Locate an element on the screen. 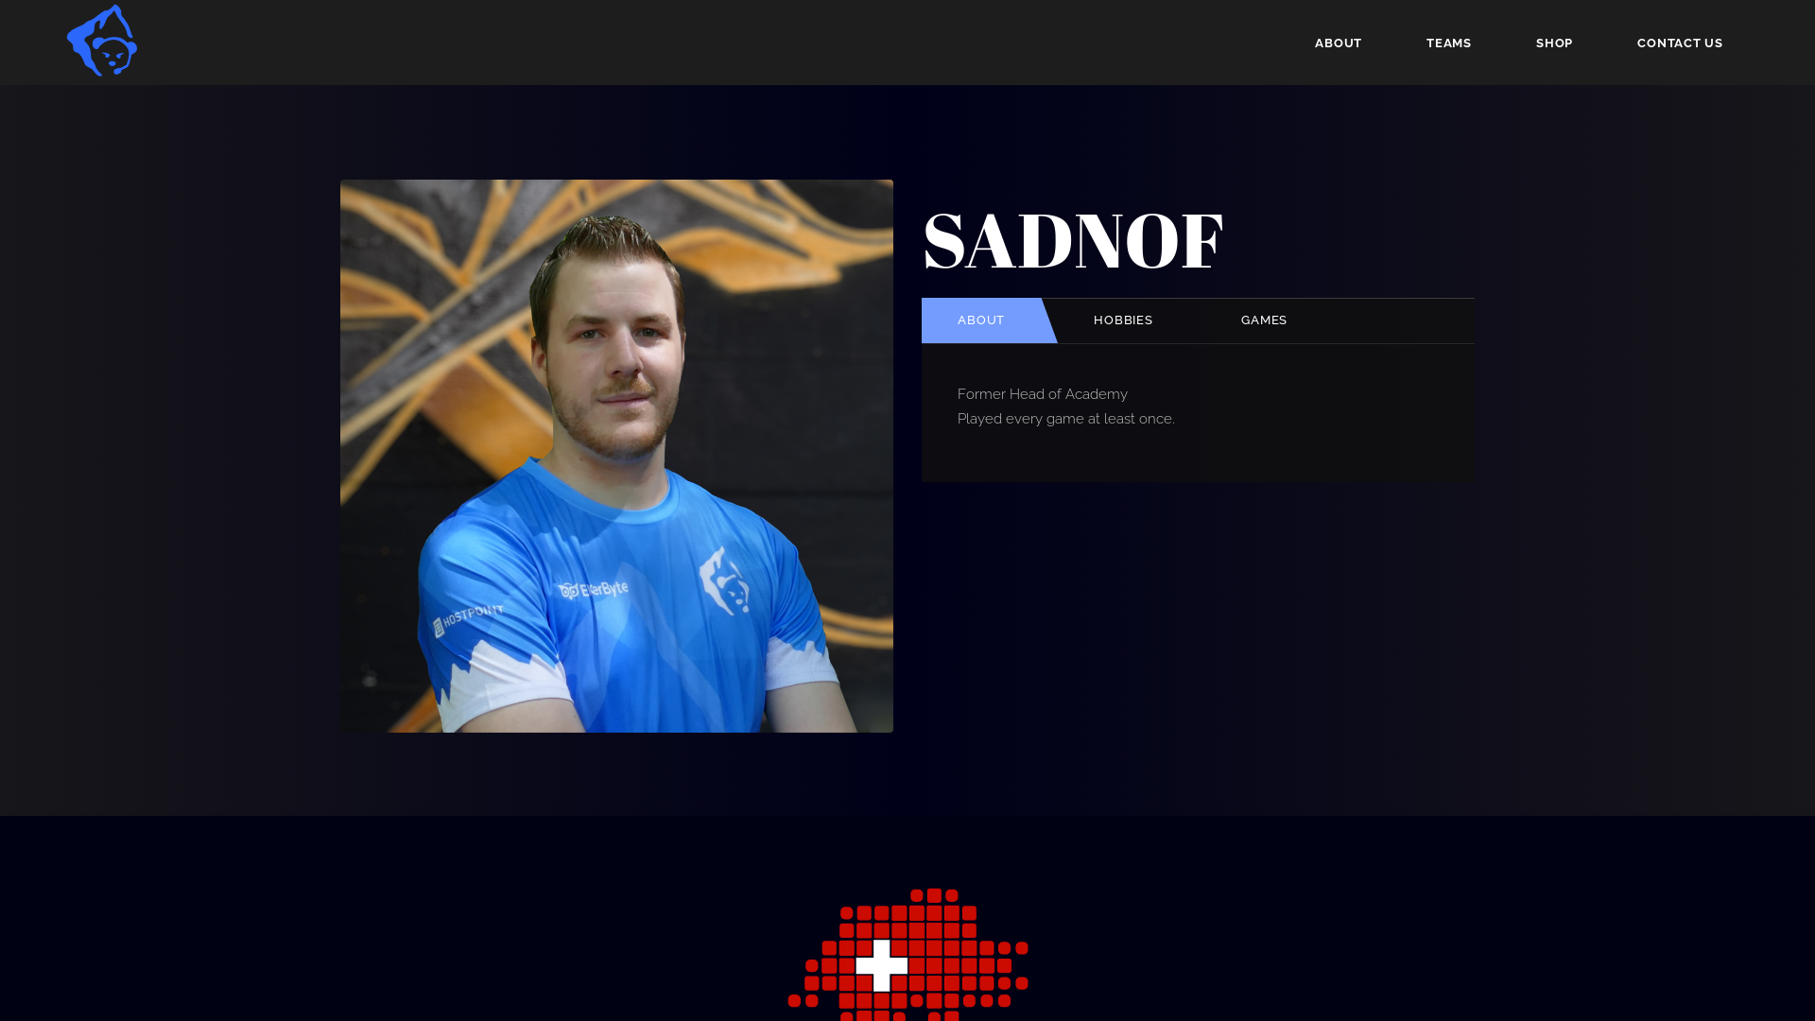 Image resolution: width=1815 pixels, height=1021 pixels. SHOP is located at coordinates (1554, 43).